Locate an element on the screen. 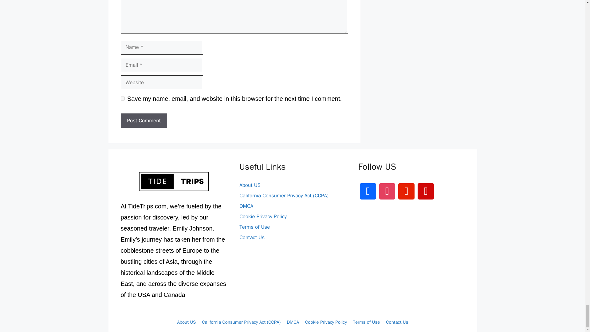 Image resolution: width=590 pixels, height=332 pixels. Post Comment is located at coordinates (144, 121).